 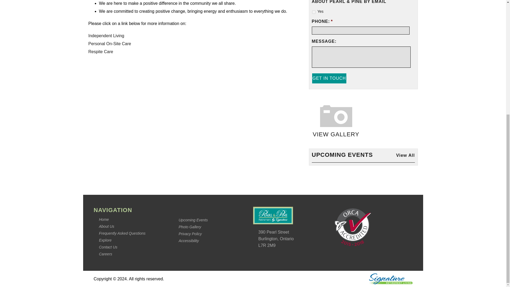 What do you see at coordinates (107, 226) in the screenshot?
I see `About Us` at bounding box center [107, 226].